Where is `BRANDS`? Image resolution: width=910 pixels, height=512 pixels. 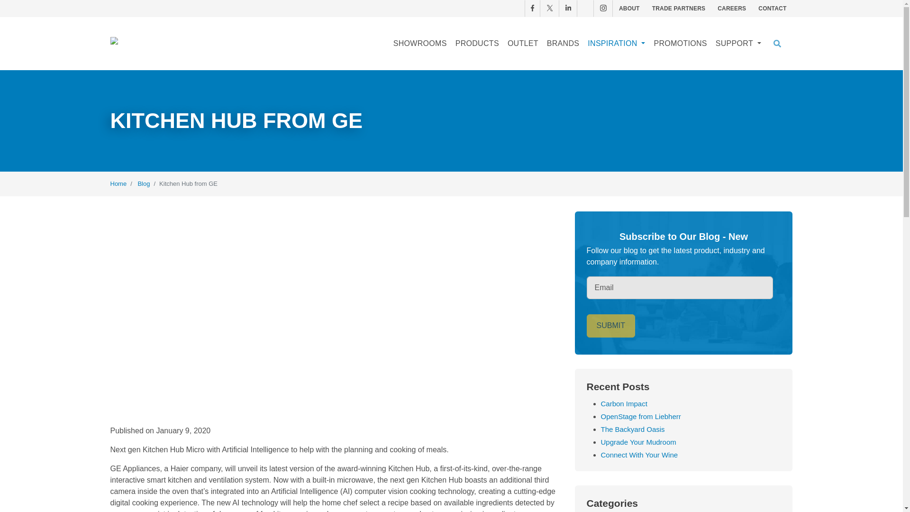 BRANDS is located at coordinates (563, 44).